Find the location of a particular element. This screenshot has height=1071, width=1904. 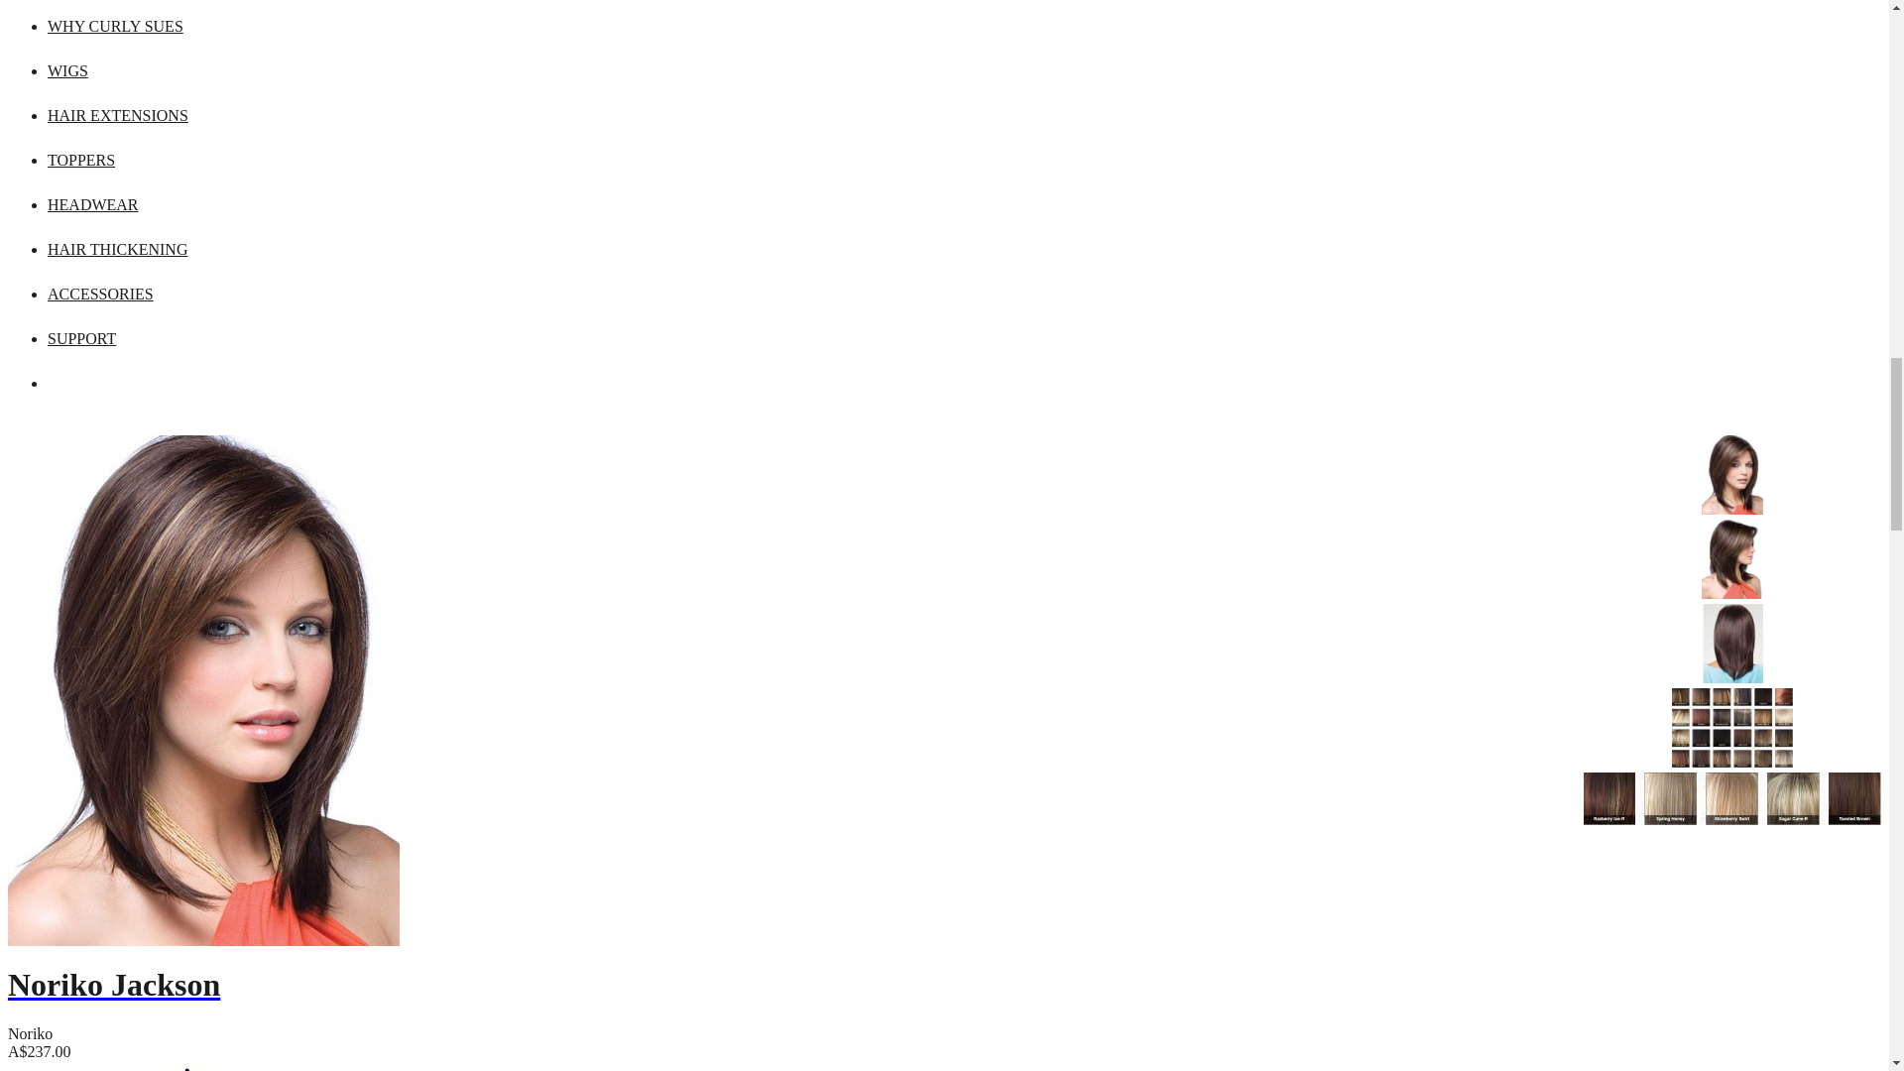

HAIR EXTENSIONS is located at coordinates (118, 115).